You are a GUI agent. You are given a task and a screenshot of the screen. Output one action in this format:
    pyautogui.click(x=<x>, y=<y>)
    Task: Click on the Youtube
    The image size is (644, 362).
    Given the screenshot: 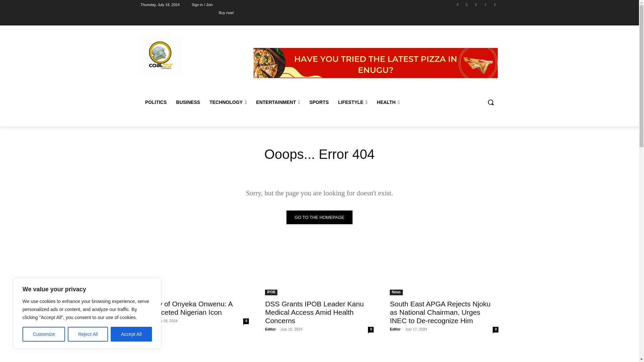 What is the action you would take?
    pyautogui.click(x=494, y=4)
    